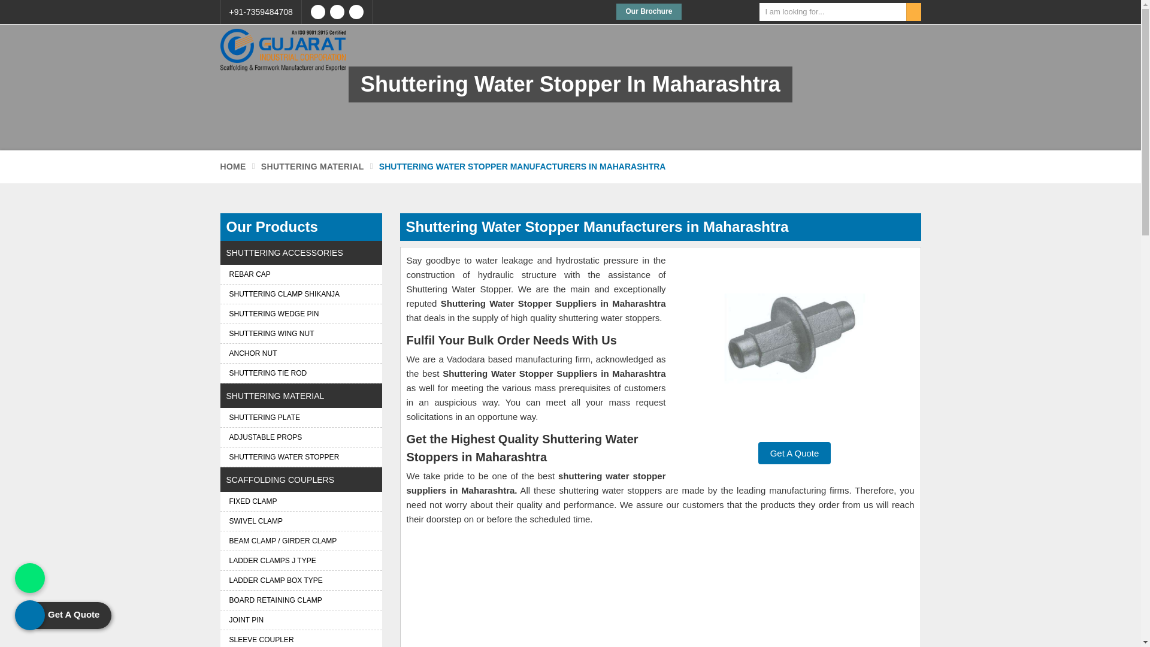 The width and height of the screenshot is (1150, 647). Describe the element at coordinates (301, 373) in the screenshot. I see `SHUTTERING TIE ROD` at that location.